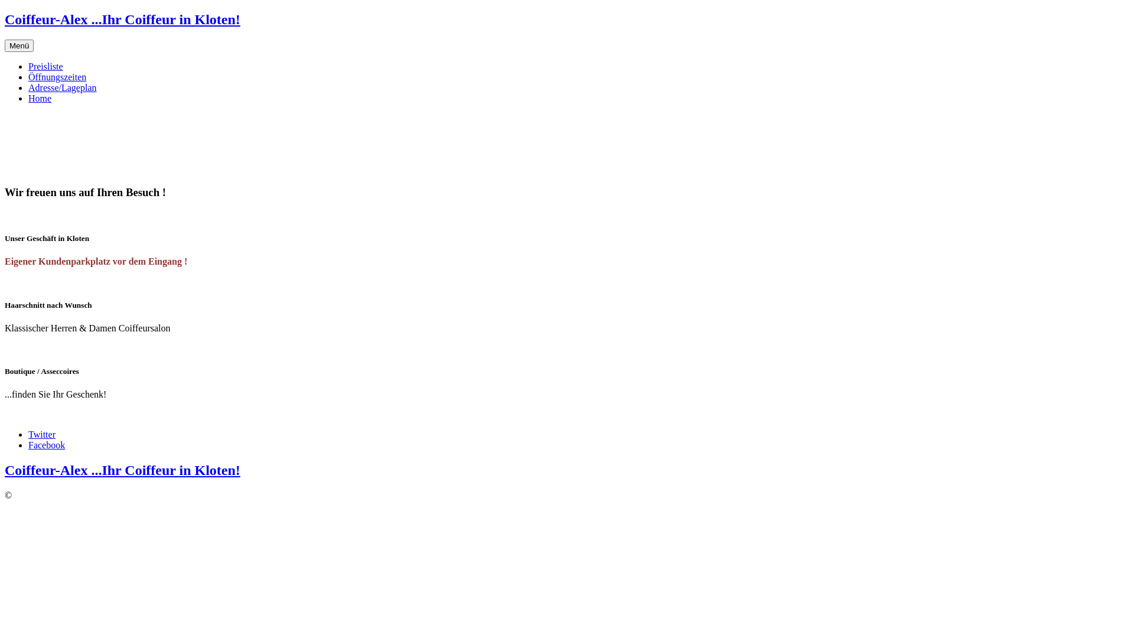 This screenshot has height=638, width=1134. I want to click on Coiffeur-Alex ...Ihr Coiffeur in Kloten!, so click(123, 19).